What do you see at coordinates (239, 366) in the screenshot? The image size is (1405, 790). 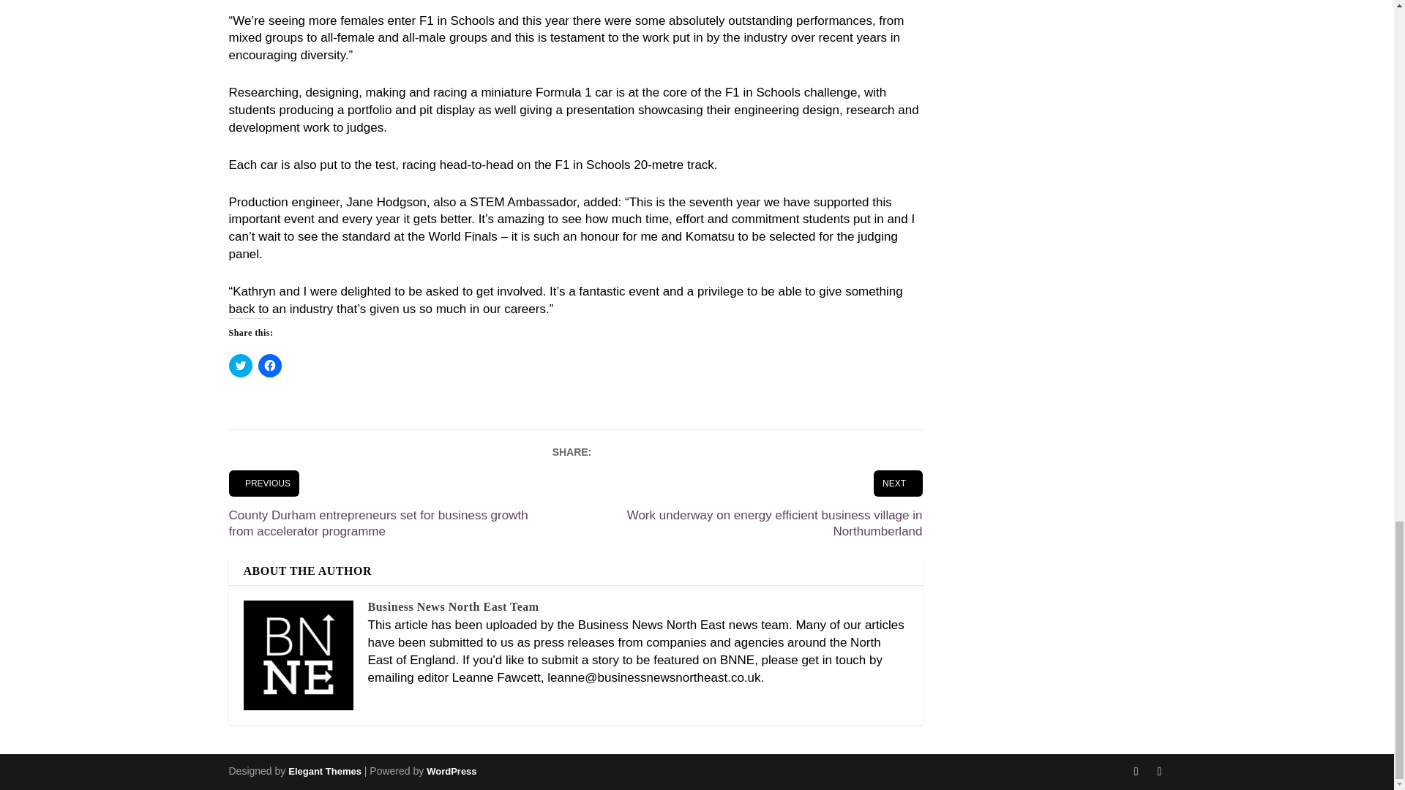 I see `Click to share on Twitter` at bounding box center [239, 366].